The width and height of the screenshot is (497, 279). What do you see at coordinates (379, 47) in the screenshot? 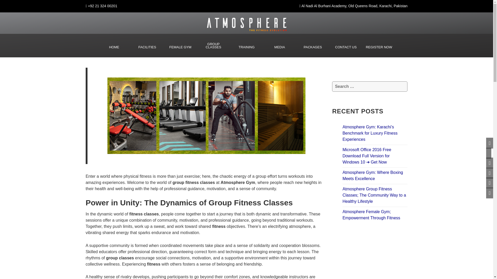
I see `REGISTER NOW` at bounding box center [379, 47].